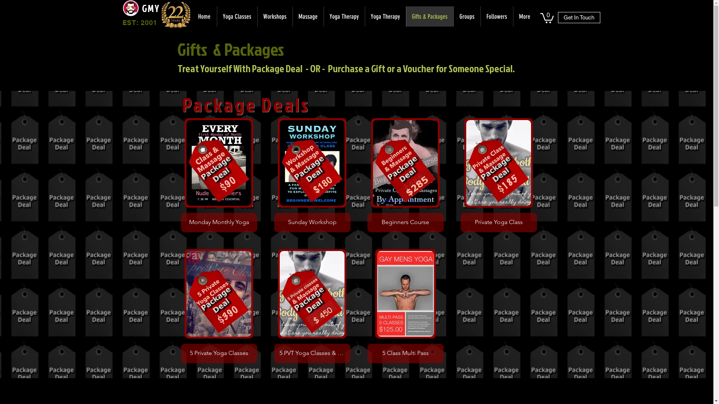 The width and height of the screenshot is (719, 404). What do you see at coordinates (430, 16) in the screenshot?
I see `Gifts & Packages` at bounding box center [430, 16].